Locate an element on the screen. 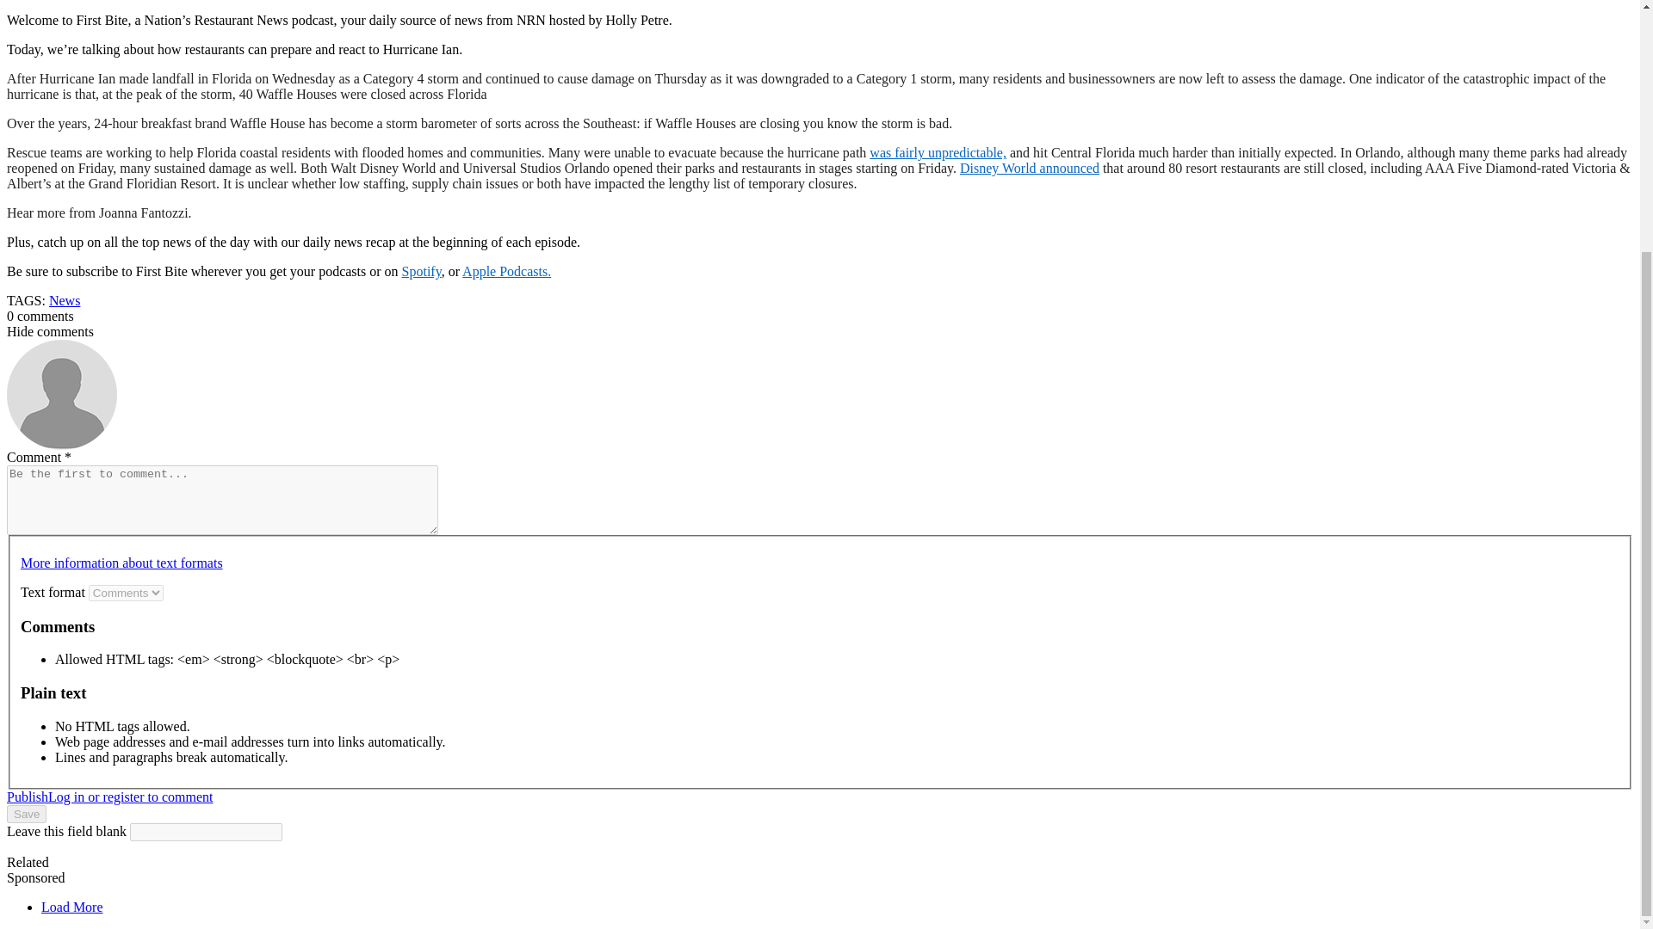 The height and width of the screenshot is (929, 1653). News is located at coordinates (64, 300).